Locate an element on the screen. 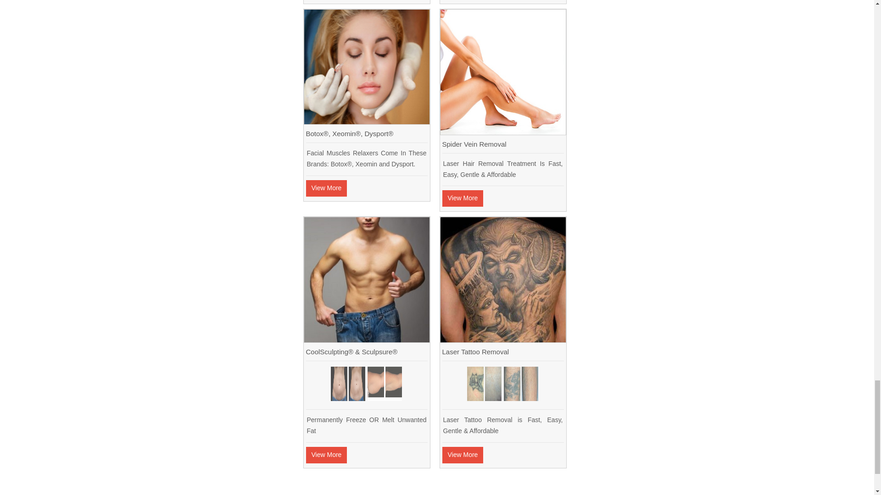 The height and width of the screenshot is (495, 881). tattoo-rose-copy2 is located at coordinates (484, 384).